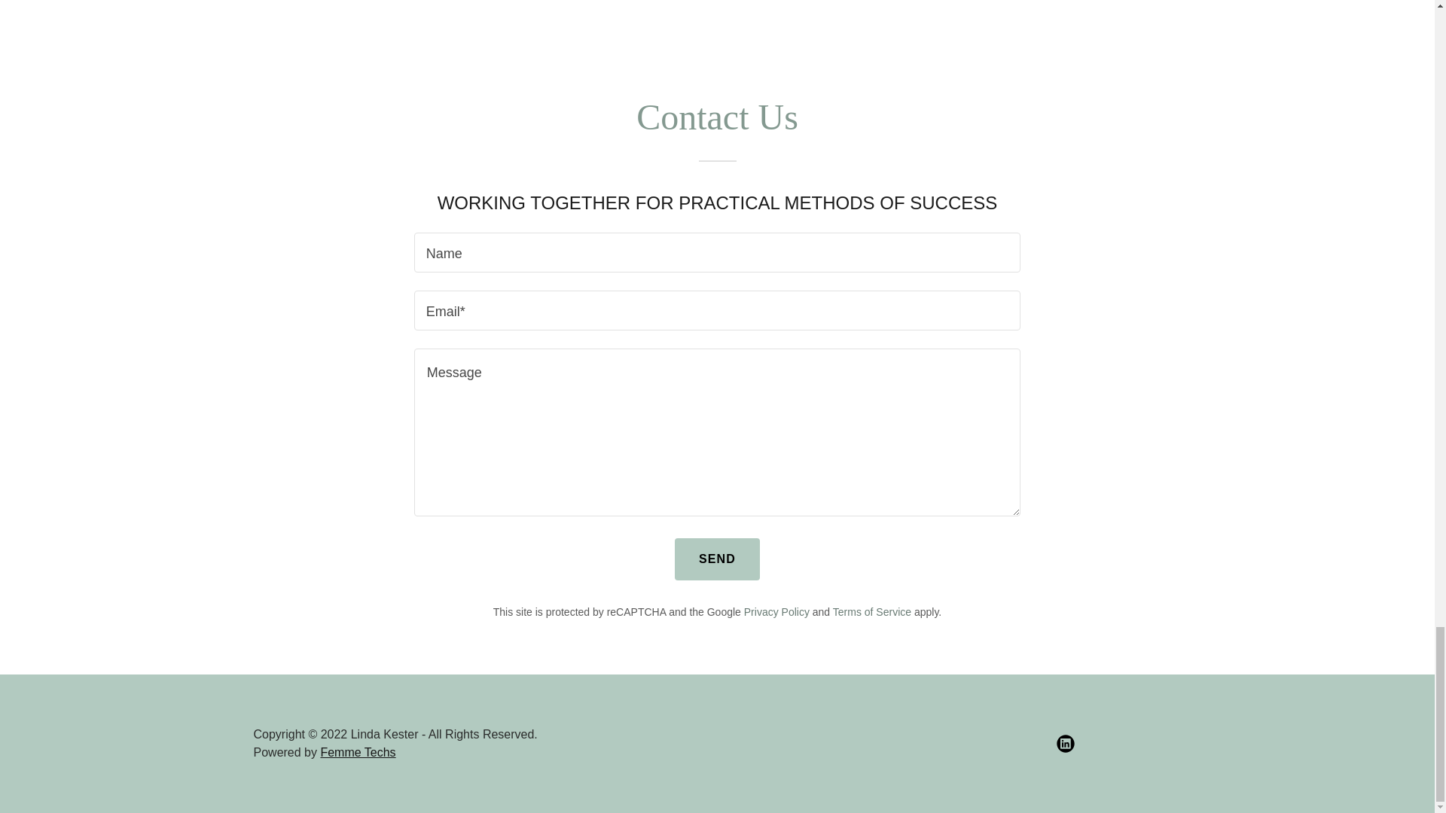 This screenshot has width=1446, height=813. Describe the element at coordinates (717, 559) in the screenshot. I see `SEND` at that location.